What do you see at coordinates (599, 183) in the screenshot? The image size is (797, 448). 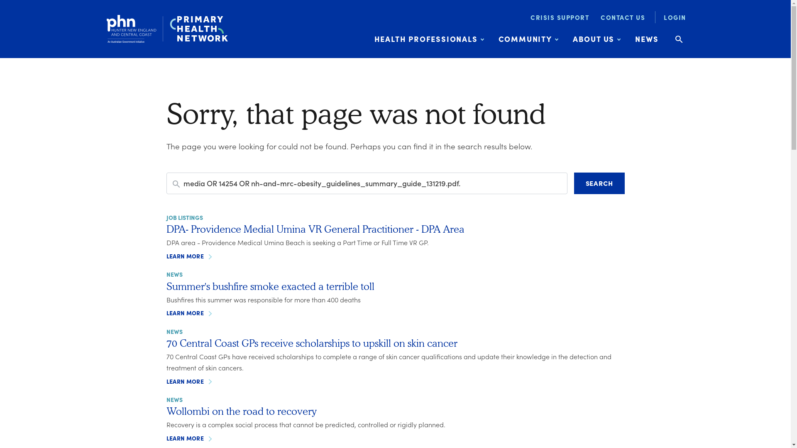 I see `SEARCH` at bounding box center [599, 183].